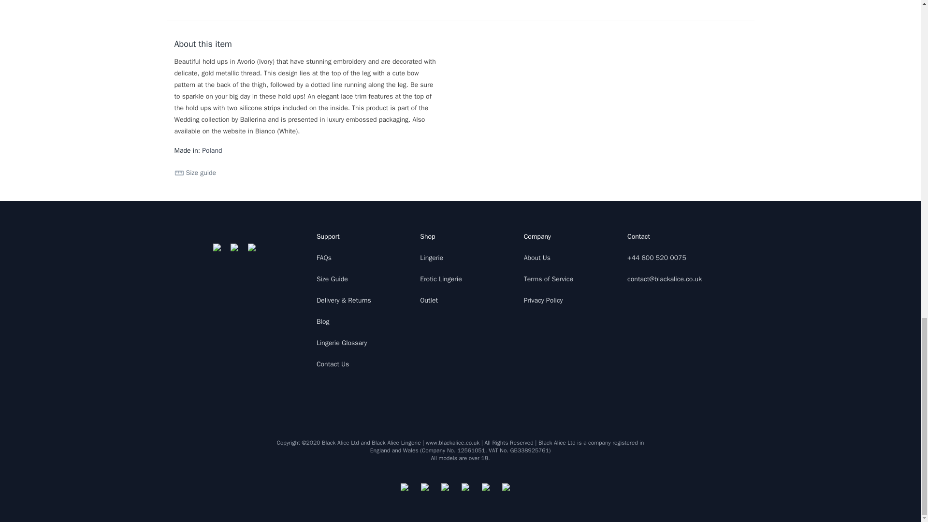  Describe the element at coordinates (432, 258) in the screenshot. I see `Lingerie` at that location.